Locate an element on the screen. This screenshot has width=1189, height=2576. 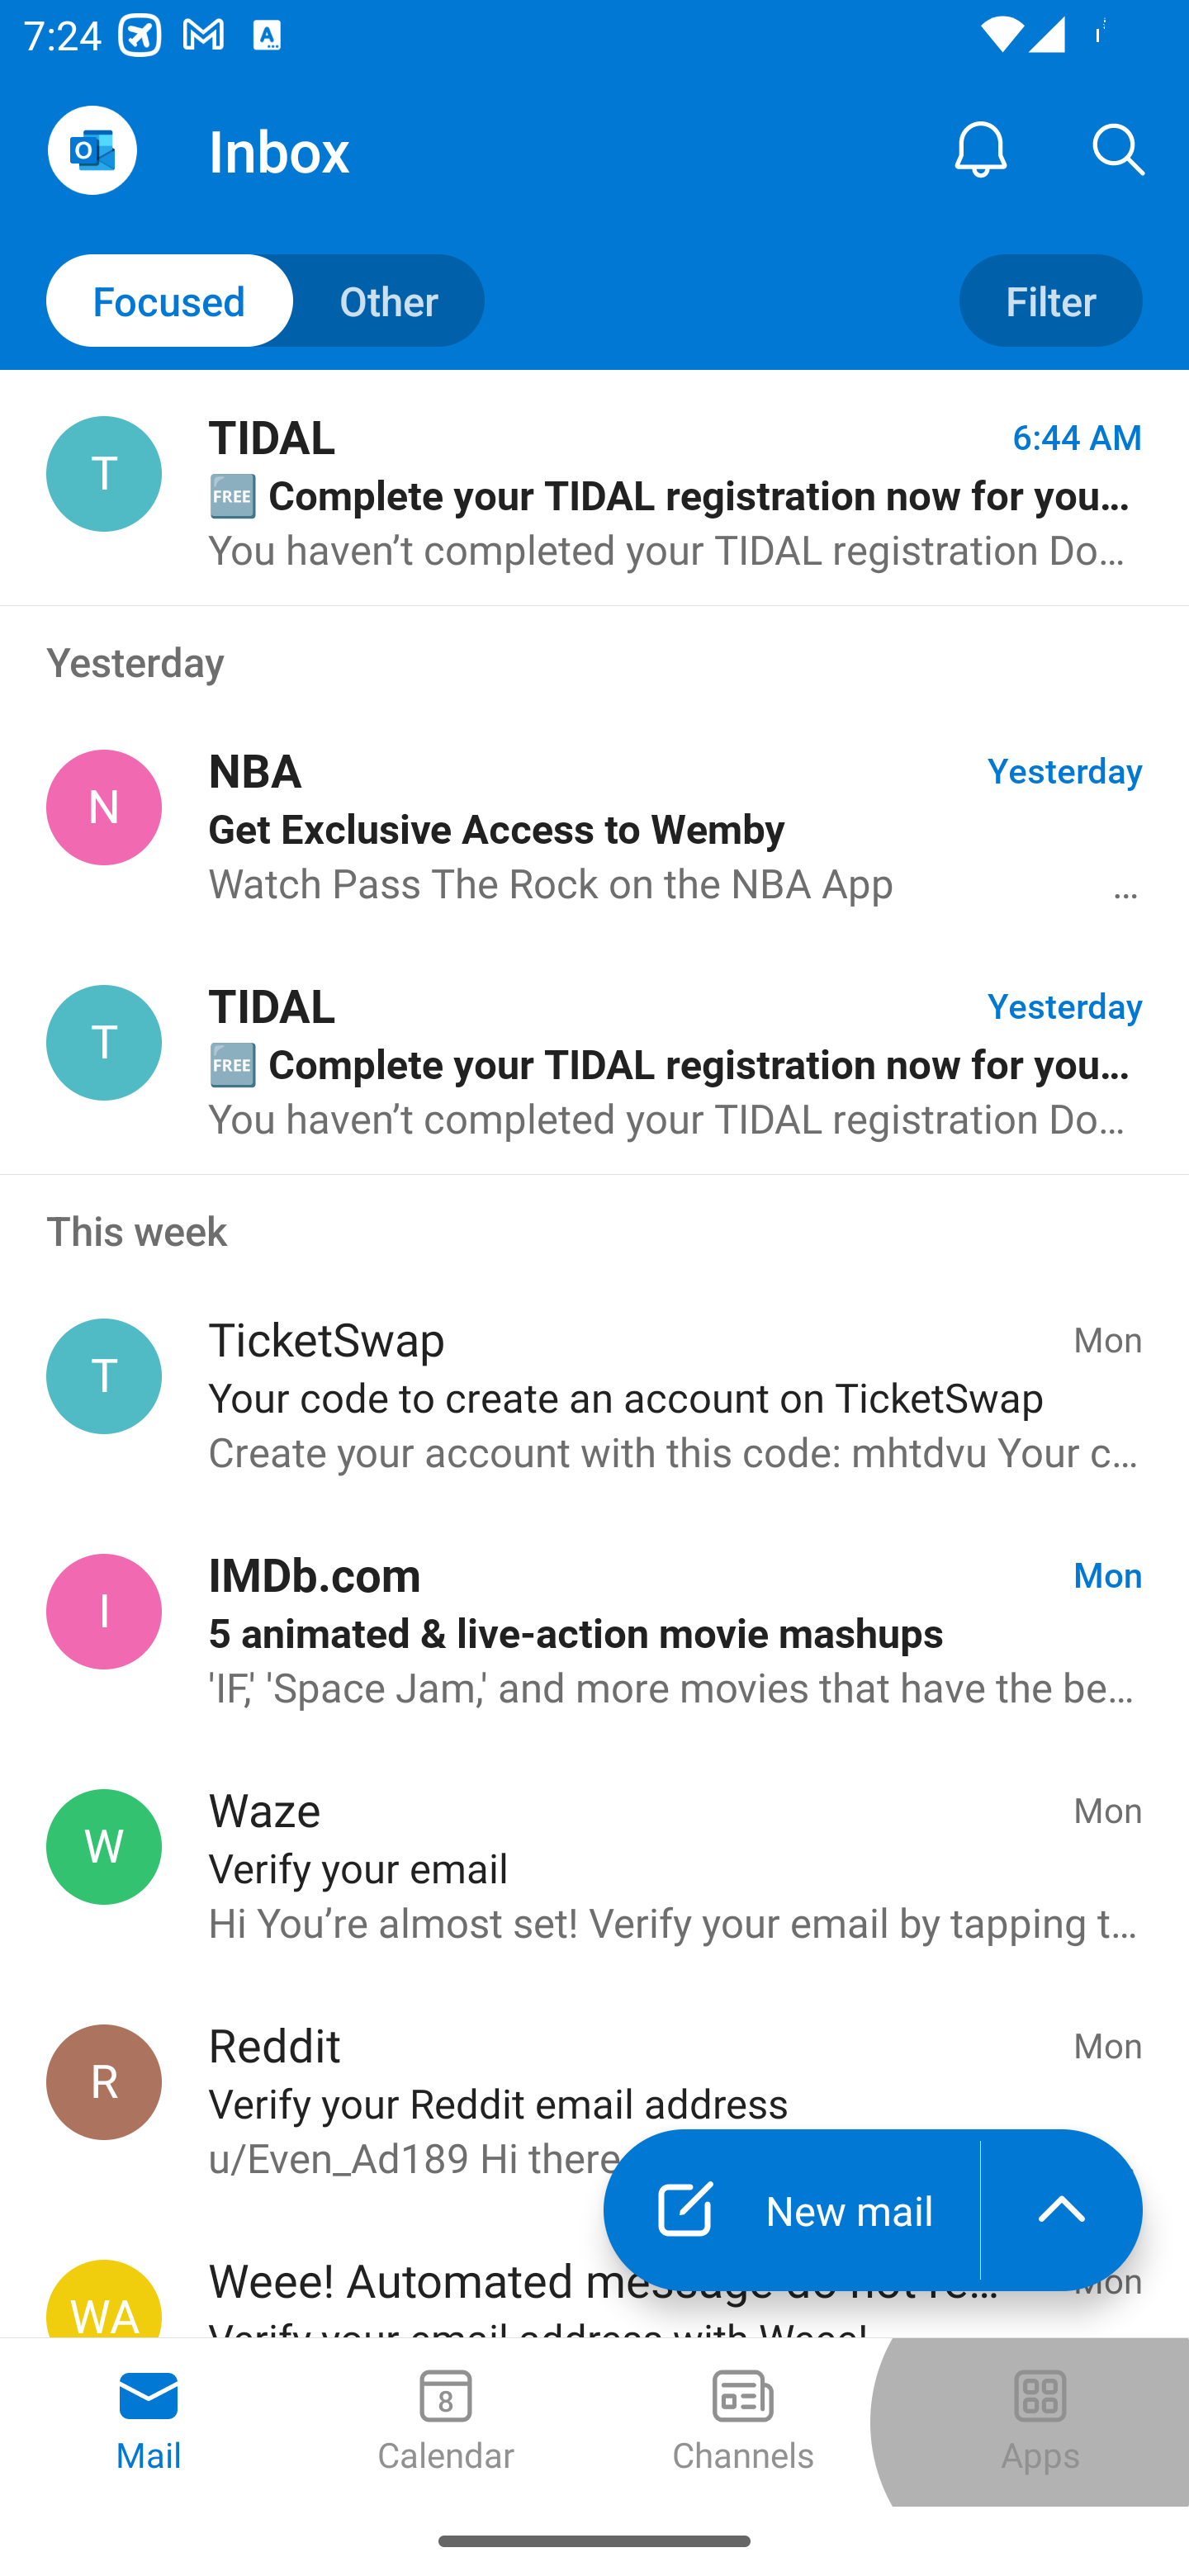
Filter is located at coordinates (1050, 301).